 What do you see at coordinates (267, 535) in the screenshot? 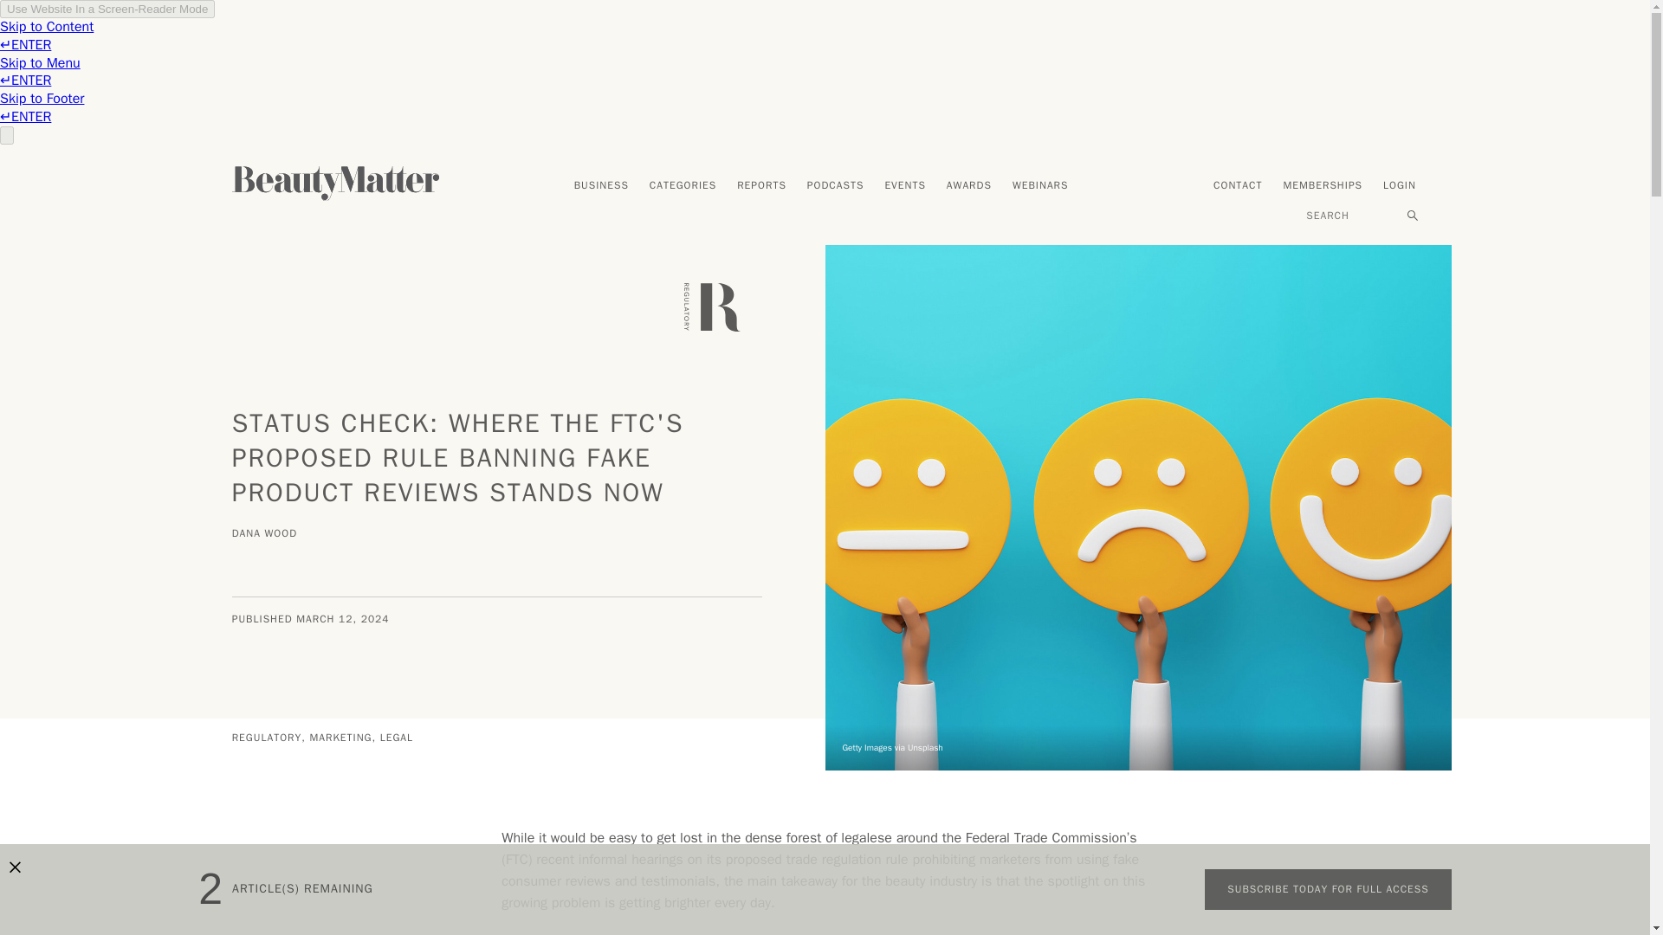
I see `DANA WOOD` at bounding box center [267, 535].